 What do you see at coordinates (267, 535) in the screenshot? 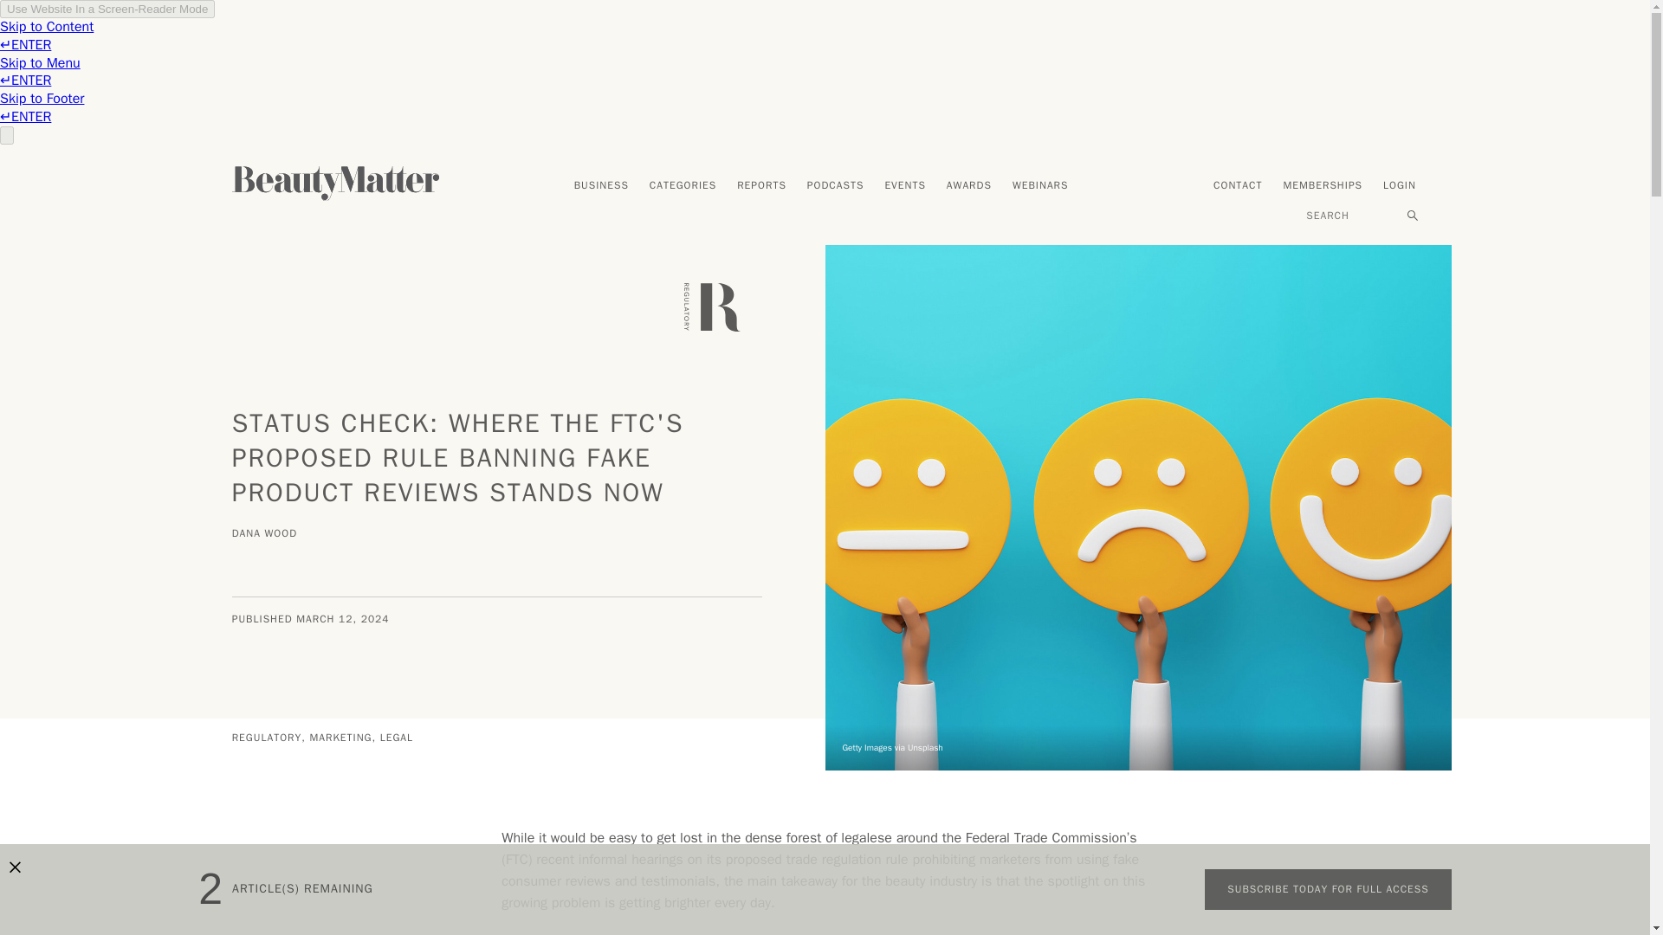
I see `DANA WOOD` at bounding box center [267, 535].